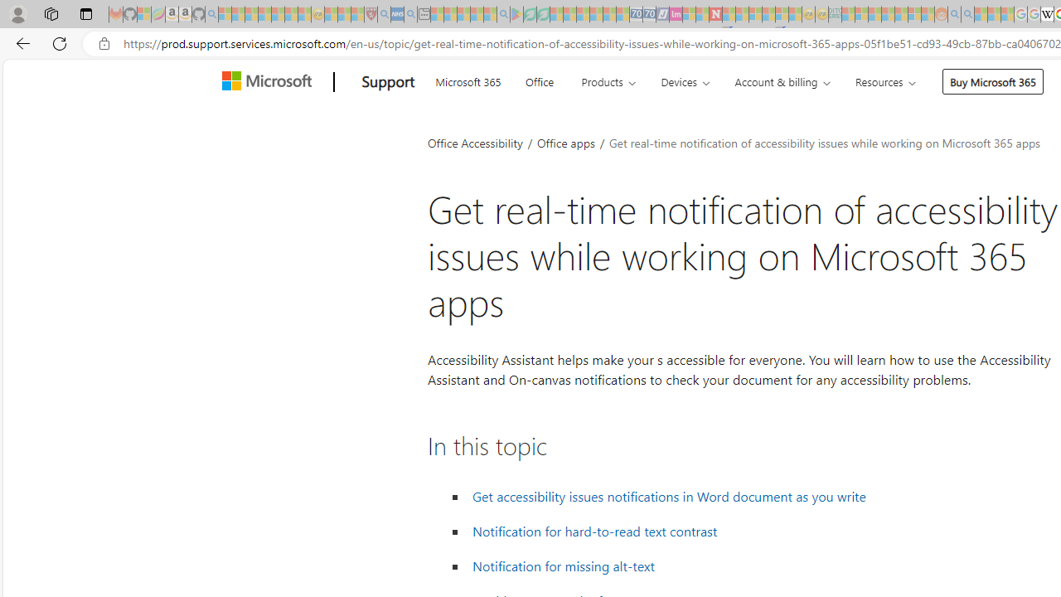  Describe the element at coordinates (388, 82) in the screenshot. I see `Support` at that location.